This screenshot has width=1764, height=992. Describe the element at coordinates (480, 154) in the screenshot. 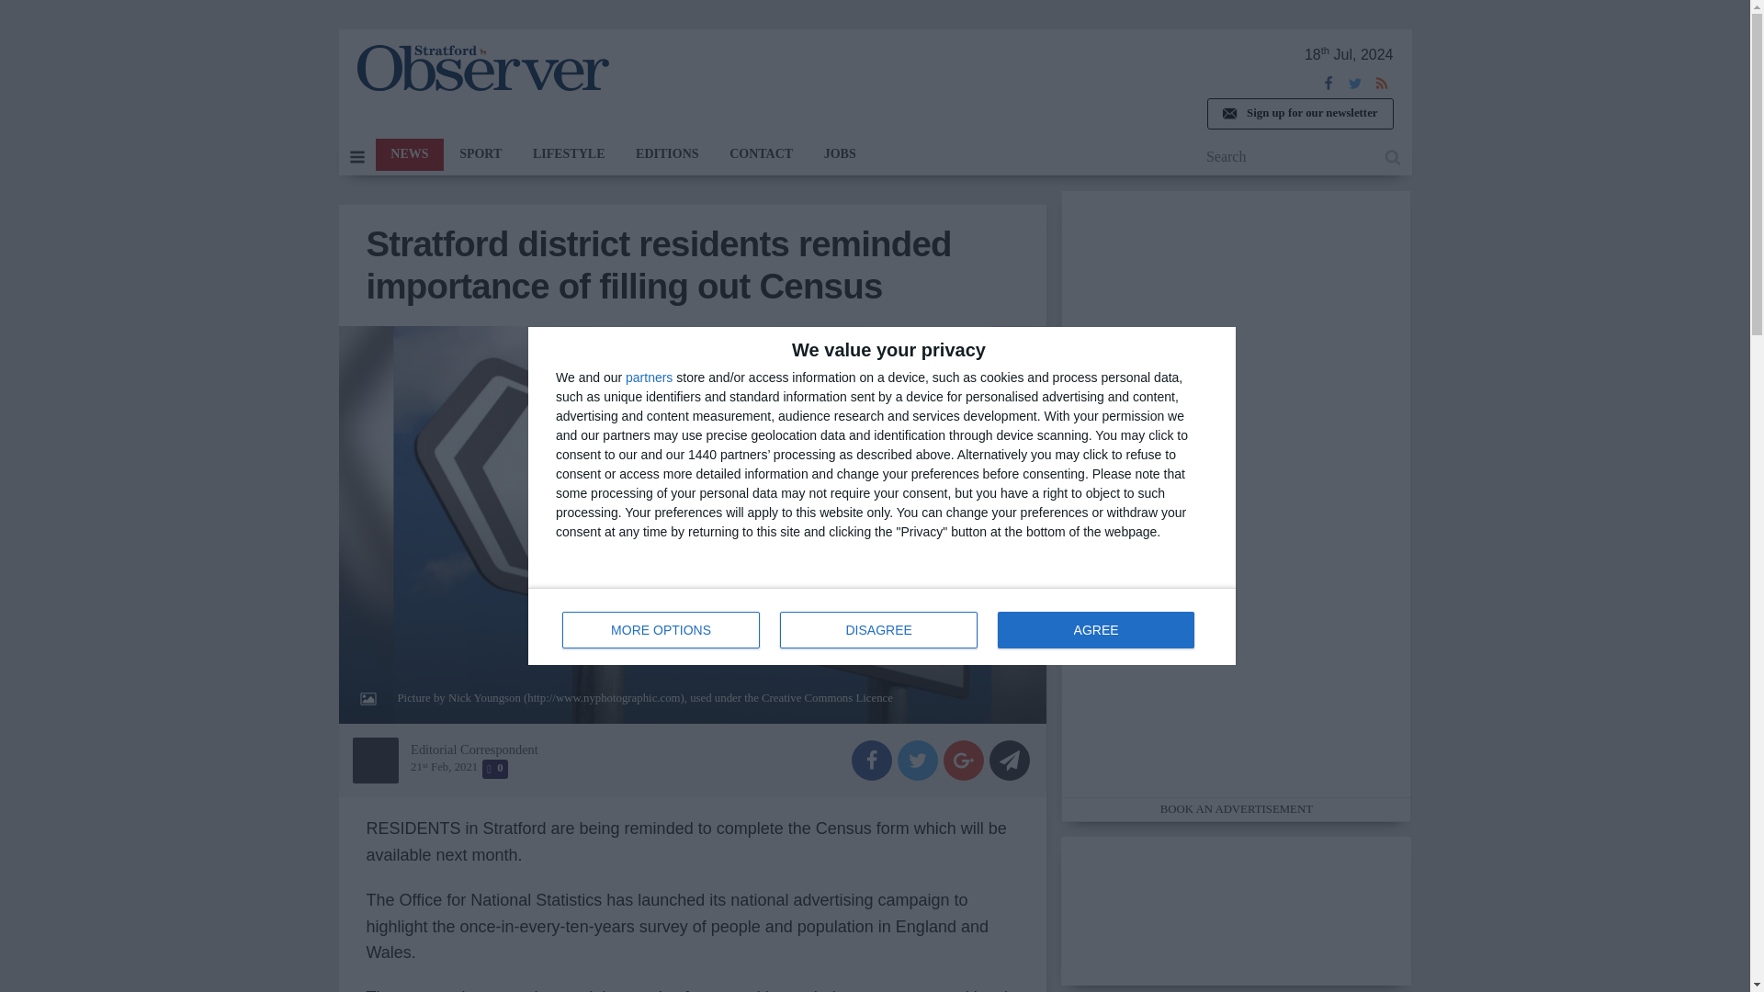

I see `MORE OPTIONS` at that location.